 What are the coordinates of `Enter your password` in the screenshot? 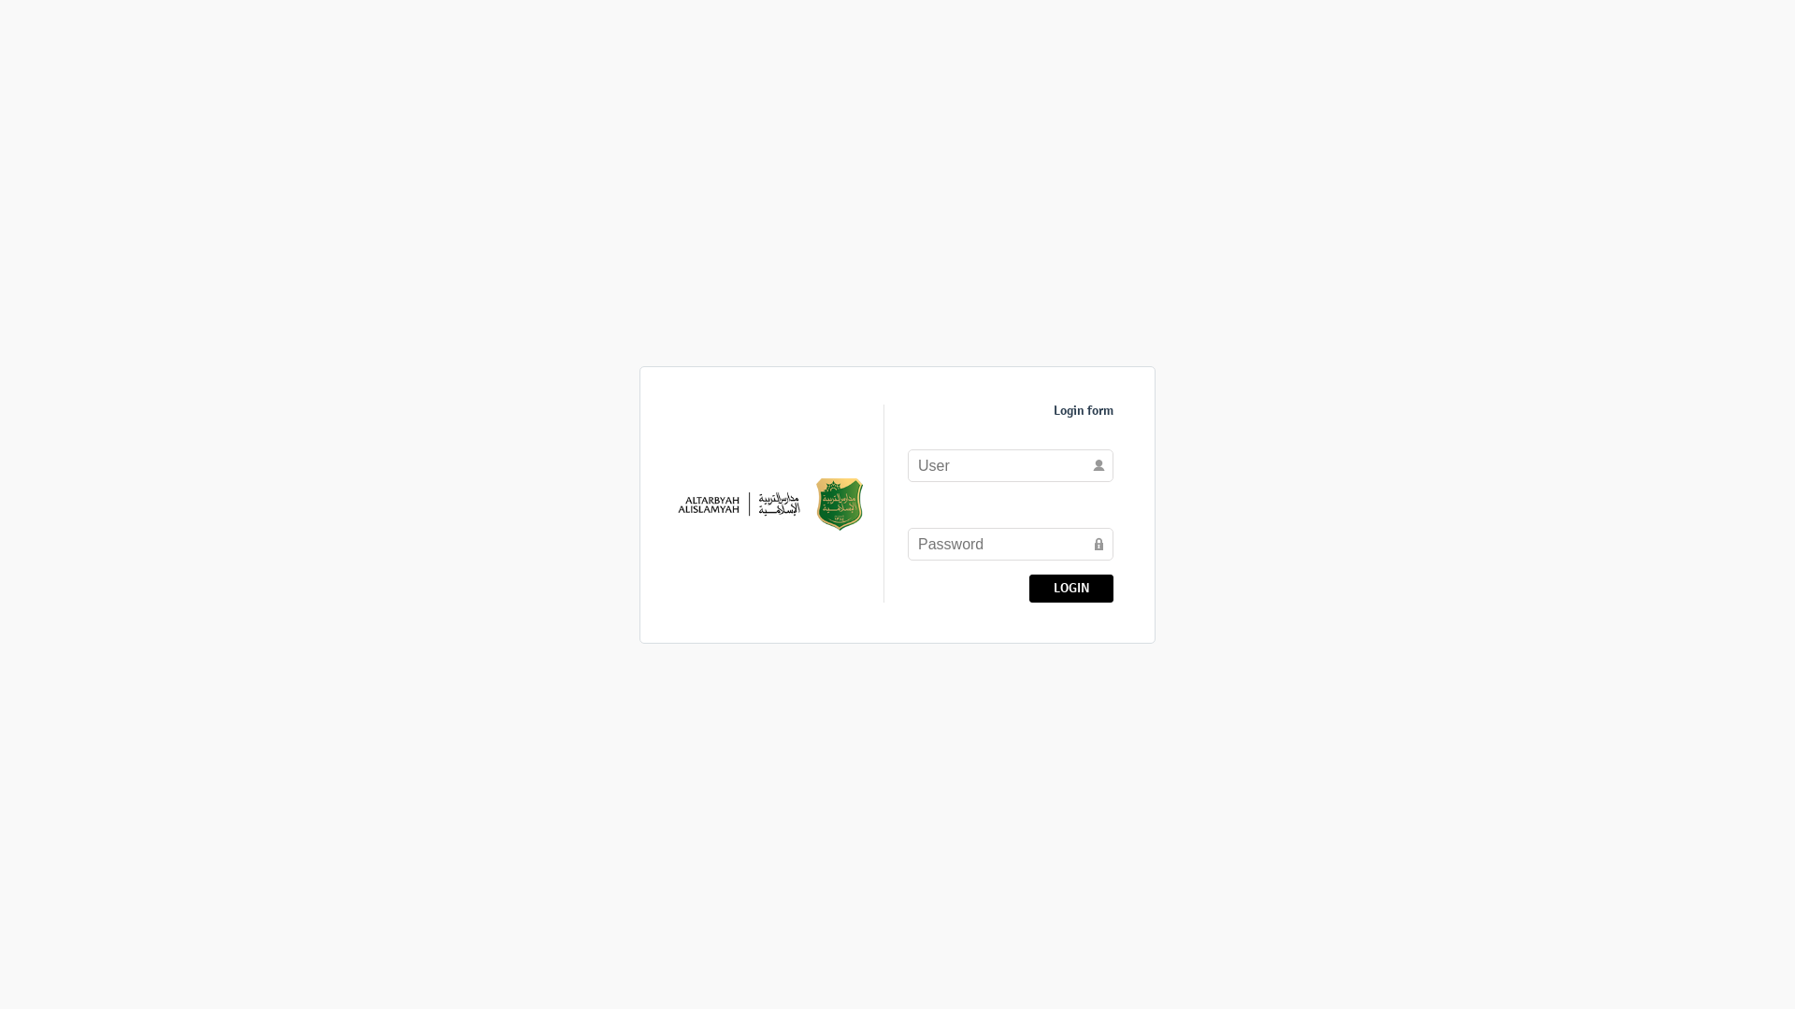 It's located at (1011, 544).